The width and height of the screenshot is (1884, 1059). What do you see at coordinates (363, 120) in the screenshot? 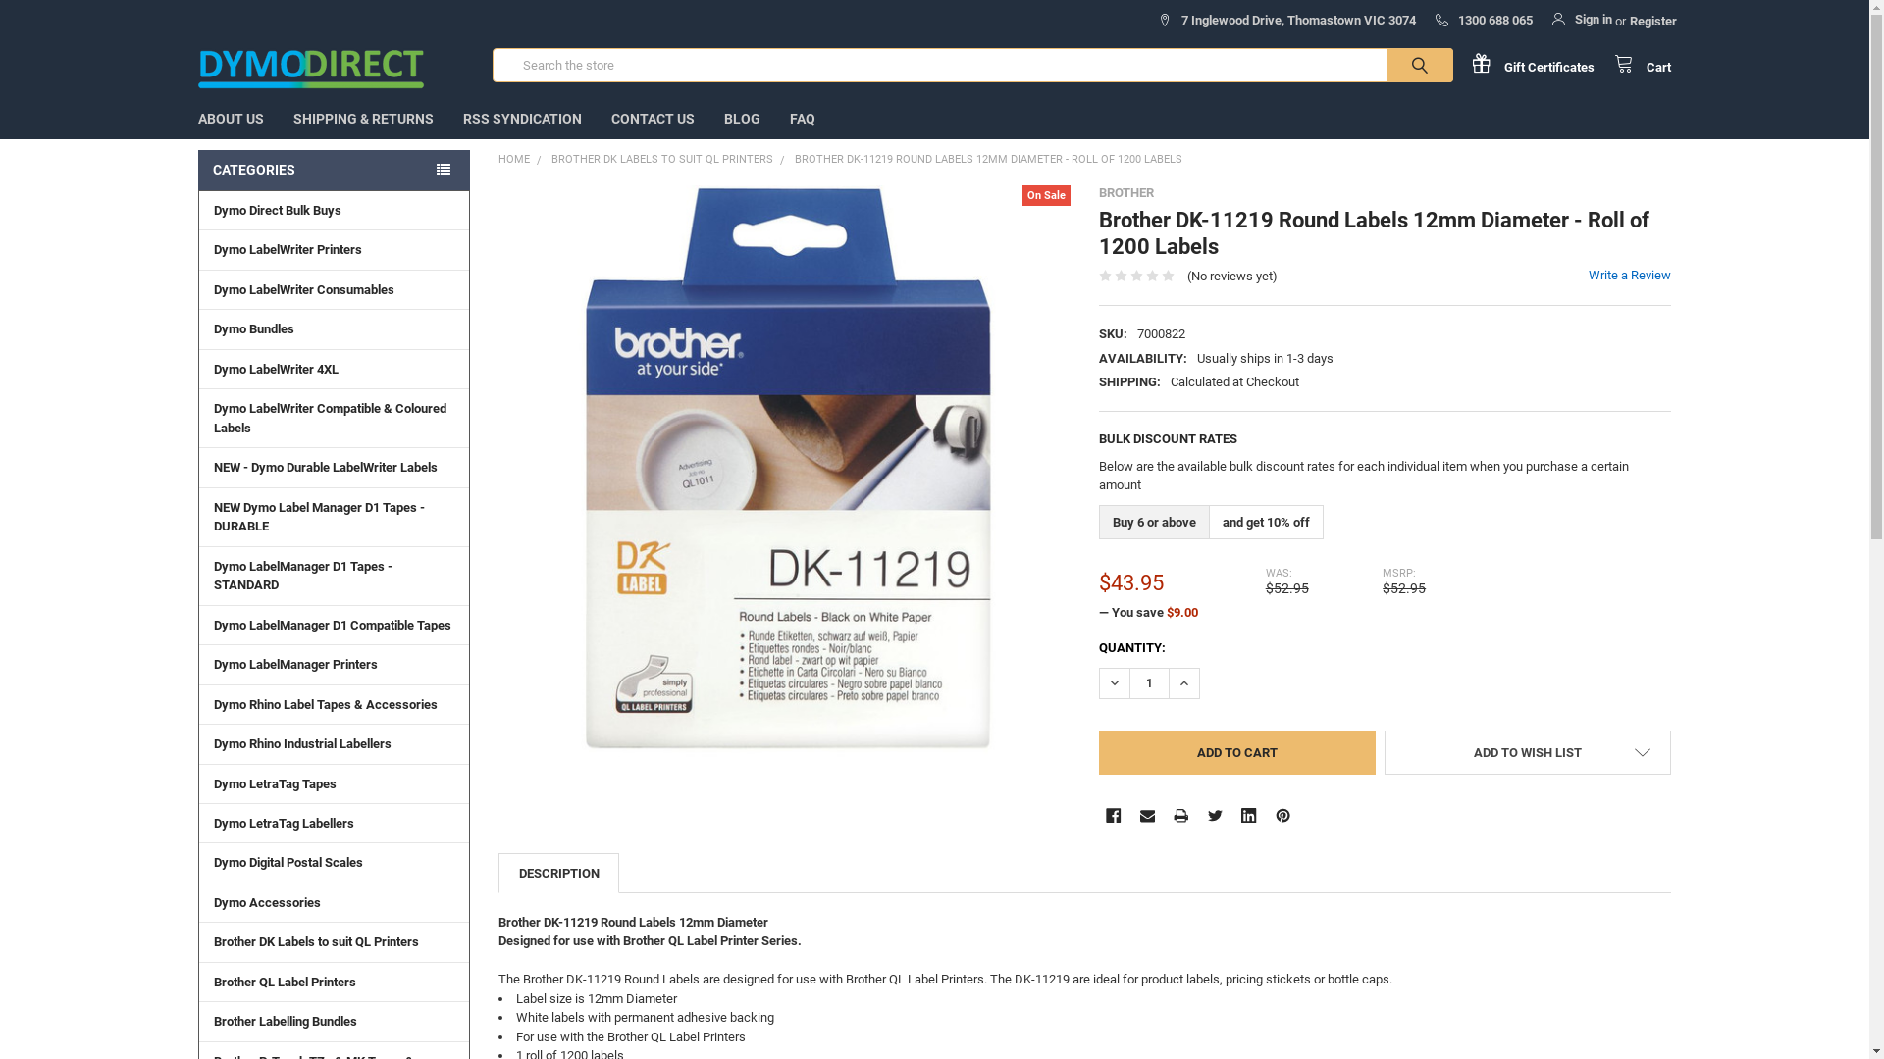
I see `SHIPPING & RETURNS` at bounding box center [363, 120].